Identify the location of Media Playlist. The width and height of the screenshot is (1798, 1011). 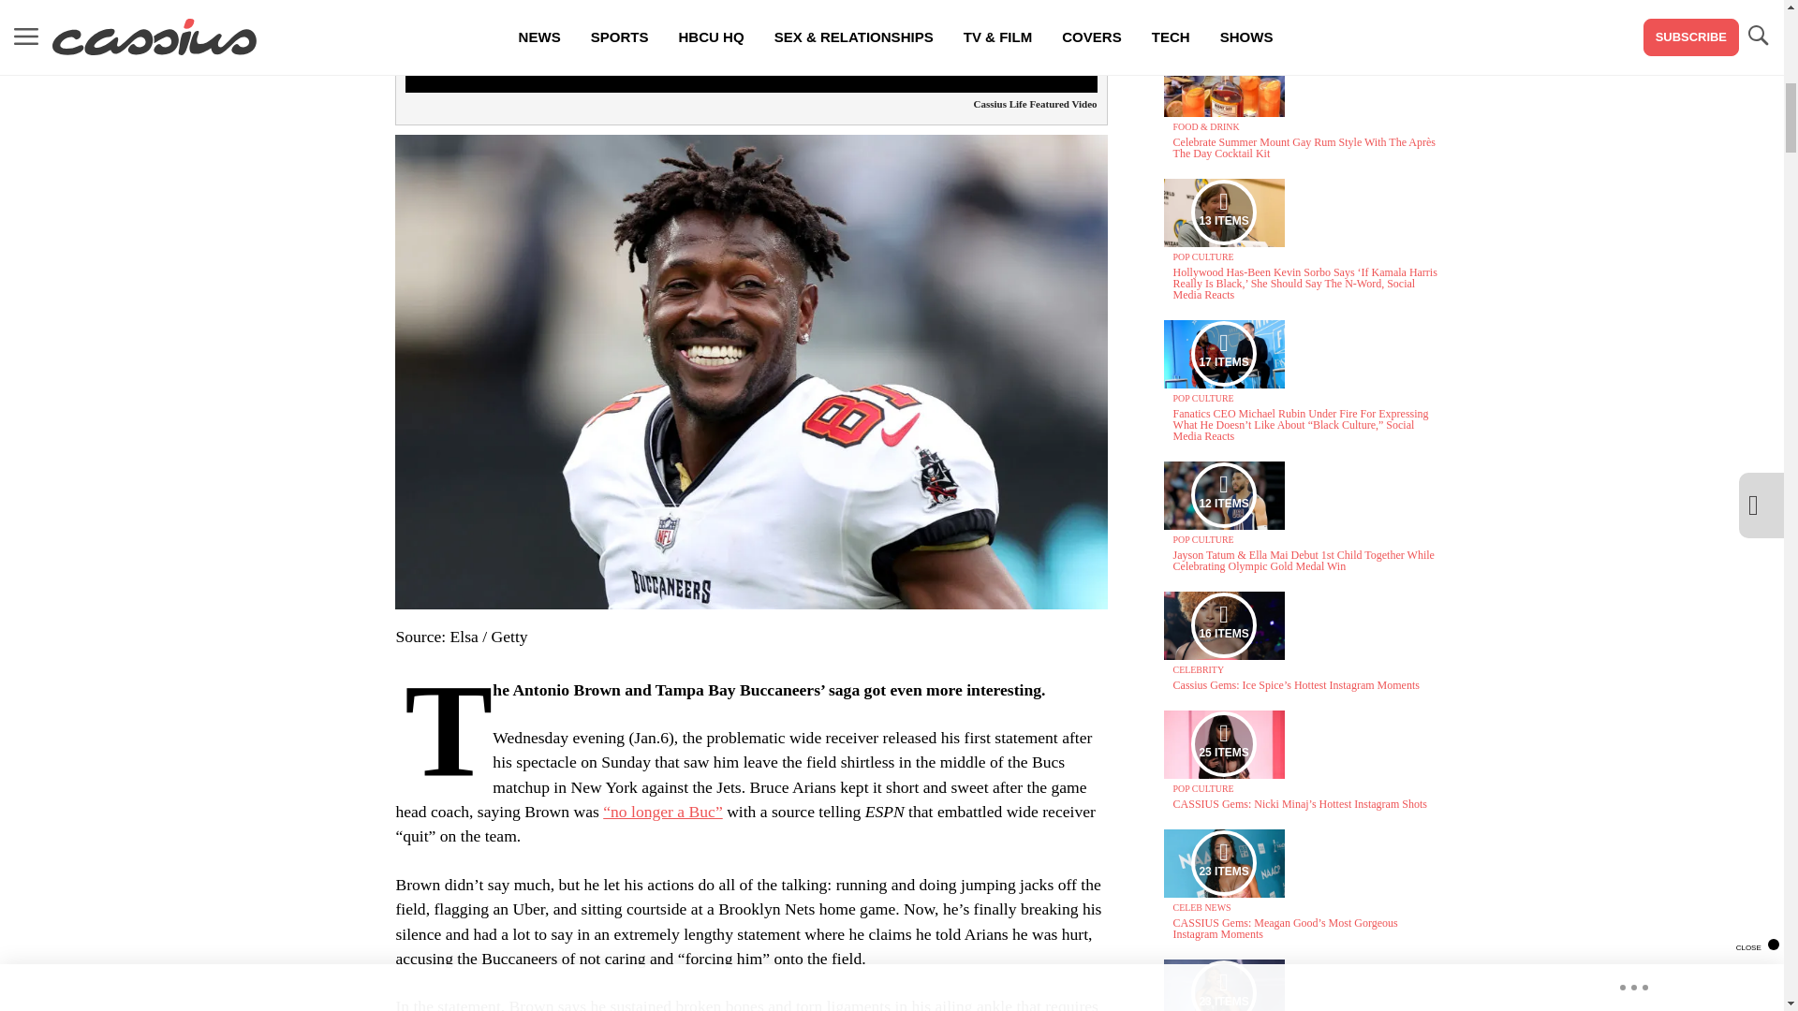
(1223, 986).